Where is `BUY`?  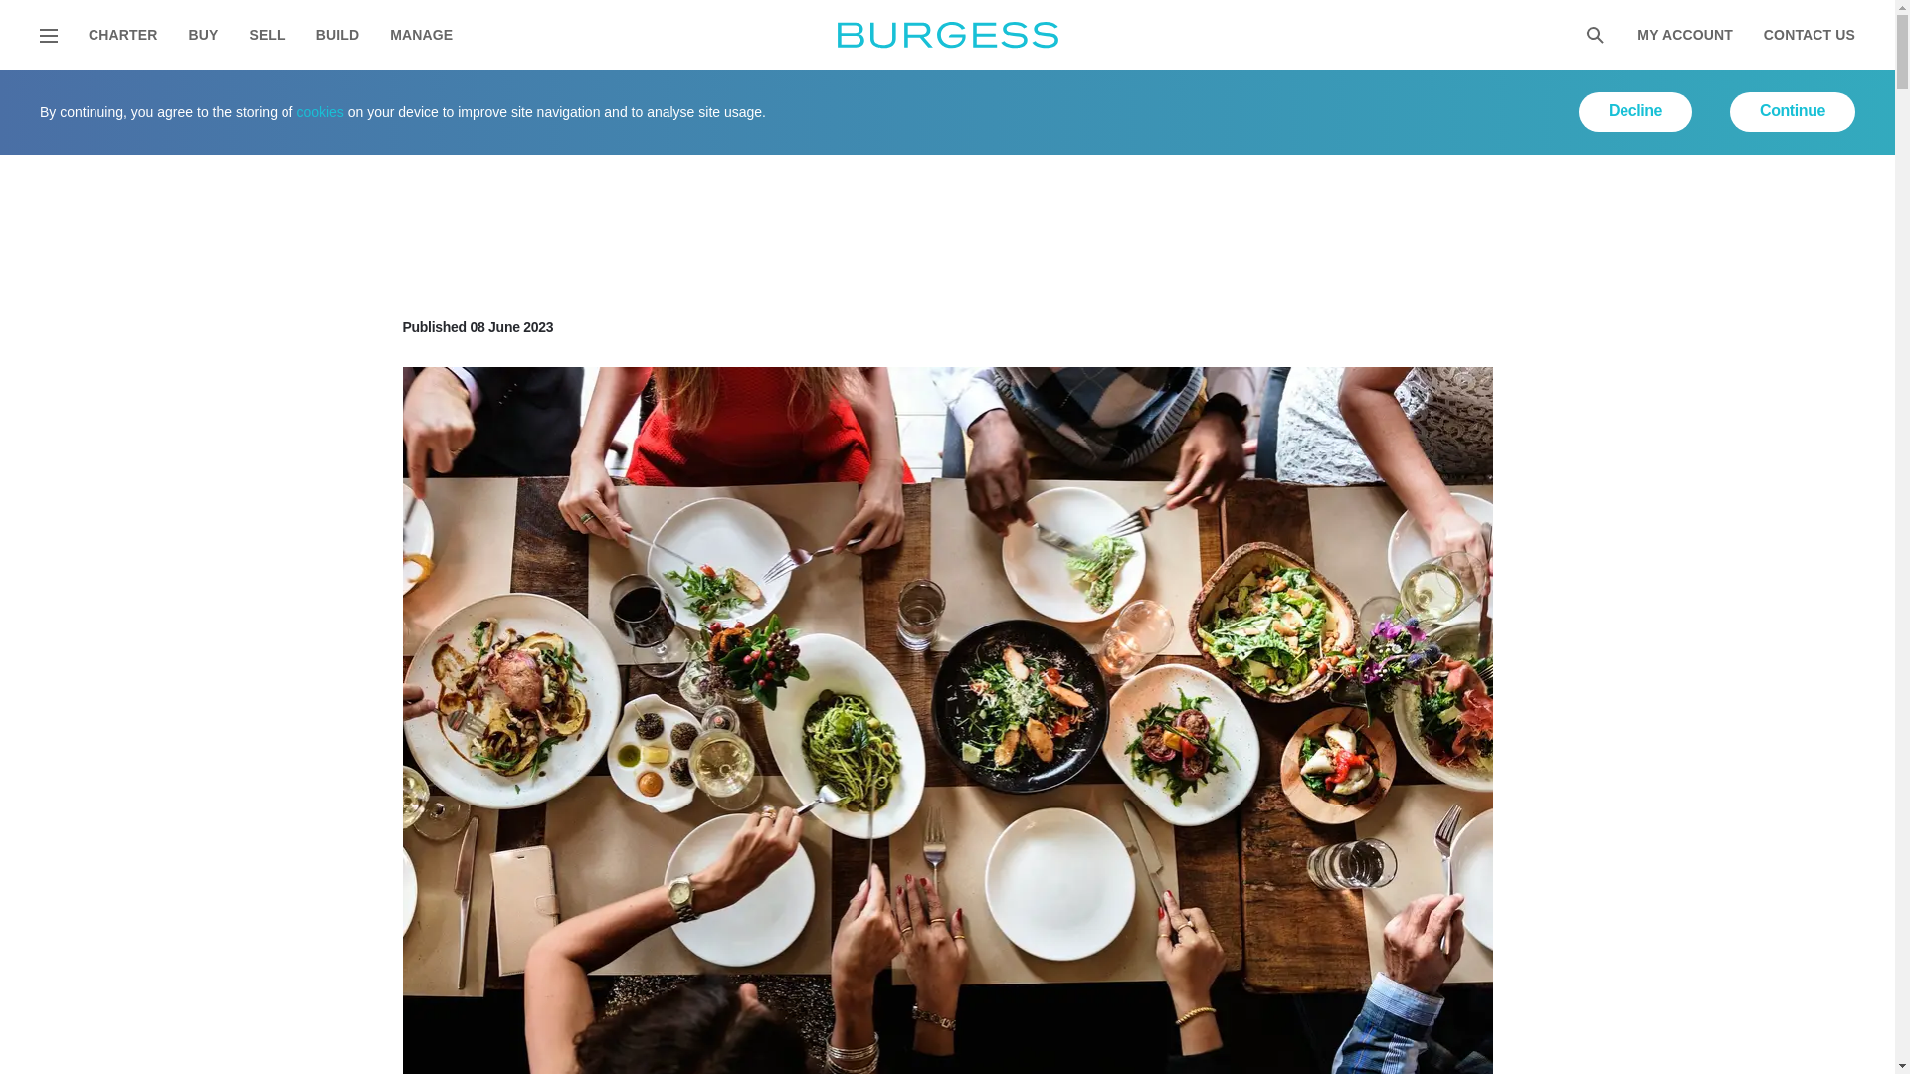 BUY is located at coordinates (202, 36).